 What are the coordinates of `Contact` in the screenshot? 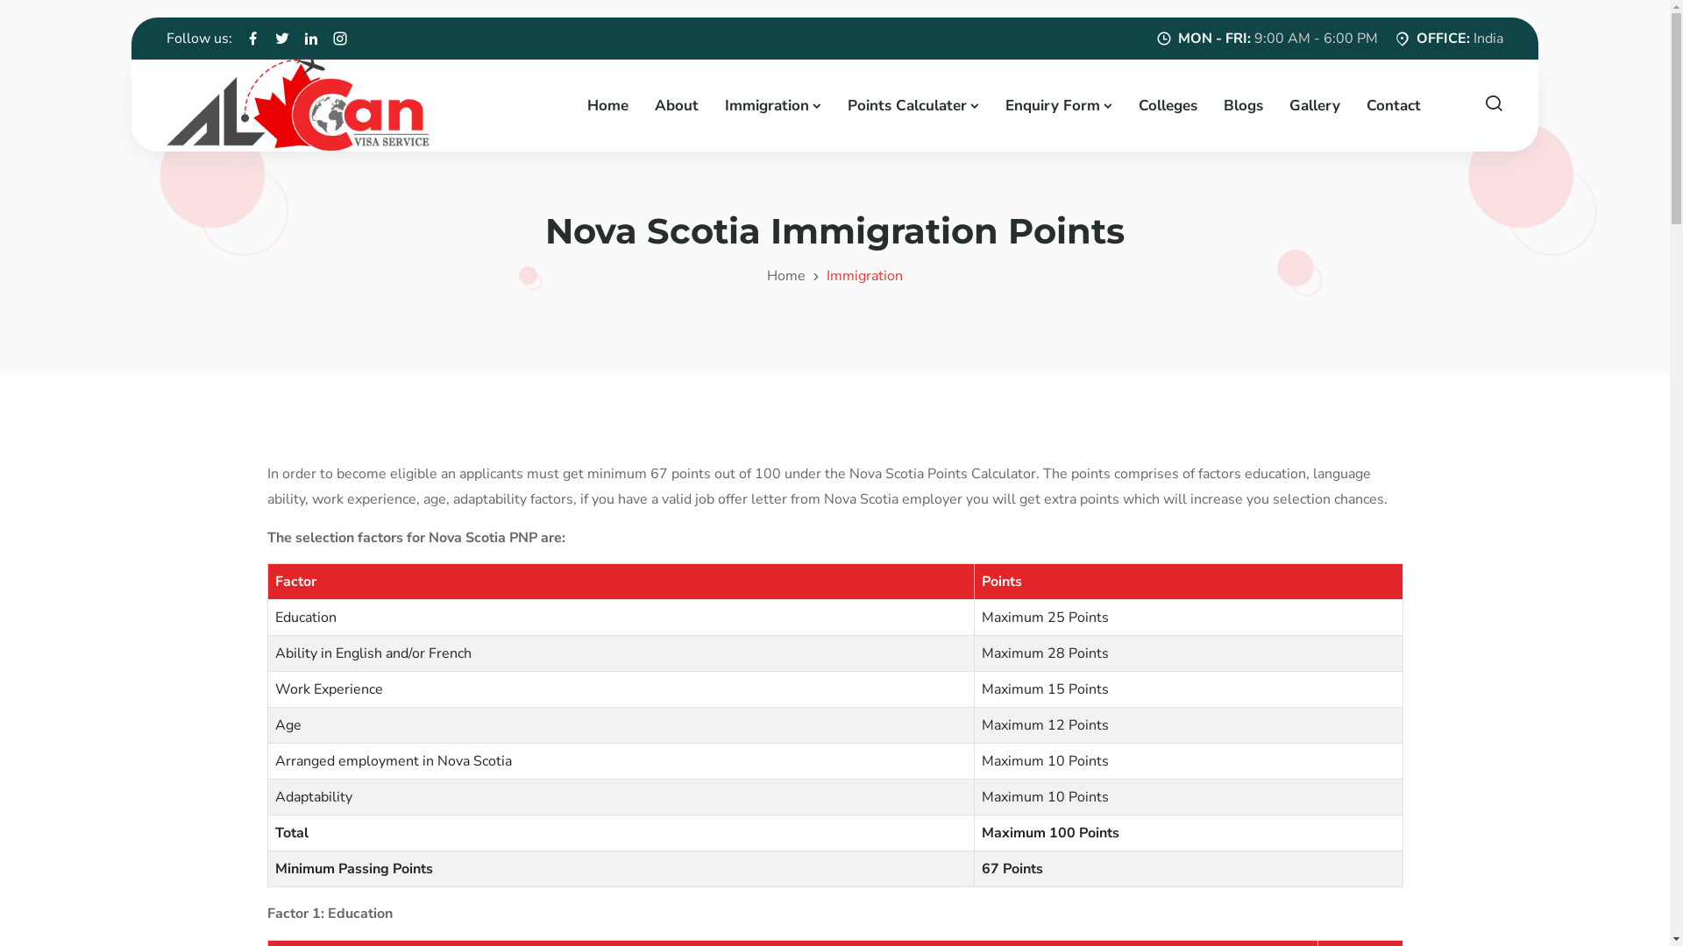 It's located at (1393, 105).